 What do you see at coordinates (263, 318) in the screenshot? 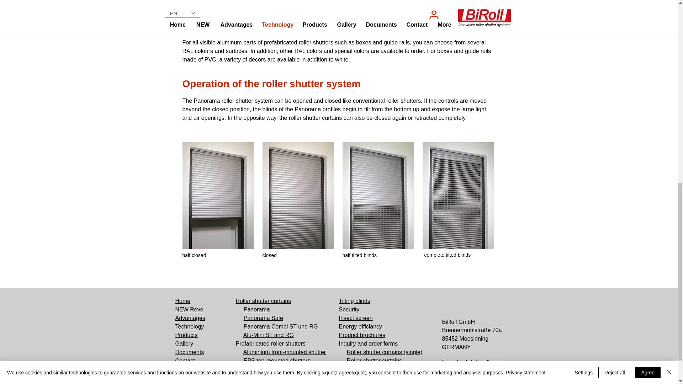
I see `Panorama Safe` at bounding box center [263, 318].